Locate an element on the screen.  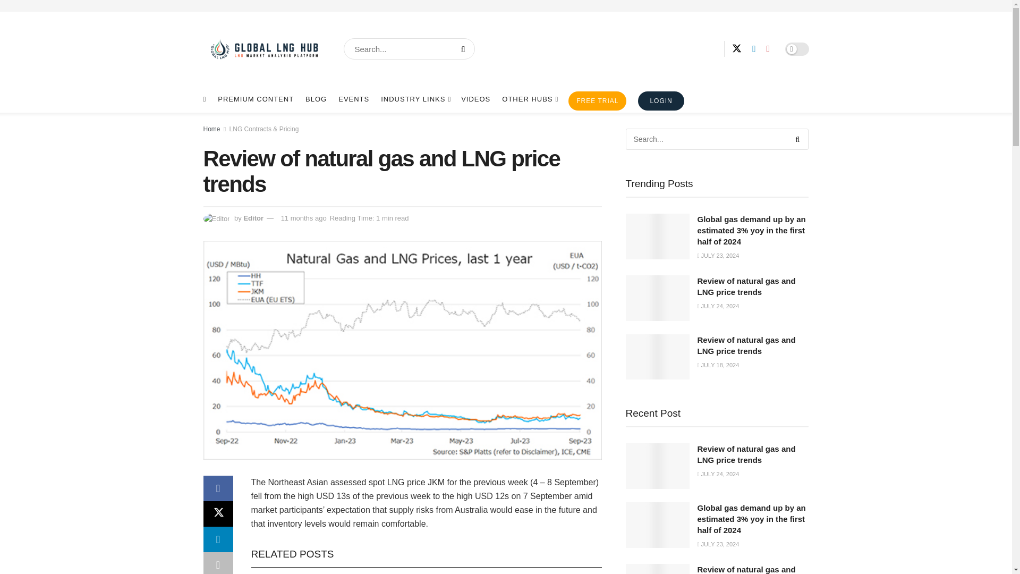
VIDEOS is located at coordinates (475, 99).